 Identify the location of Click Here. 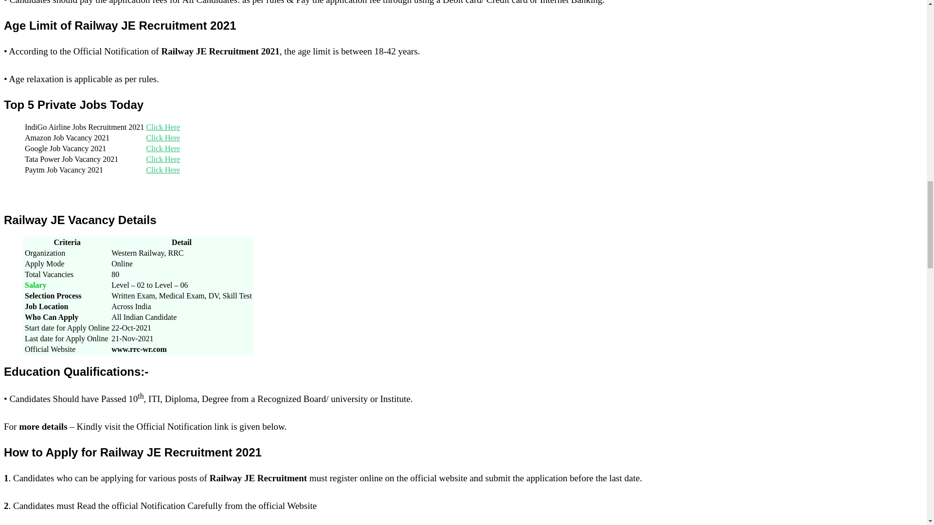
(162, 127).